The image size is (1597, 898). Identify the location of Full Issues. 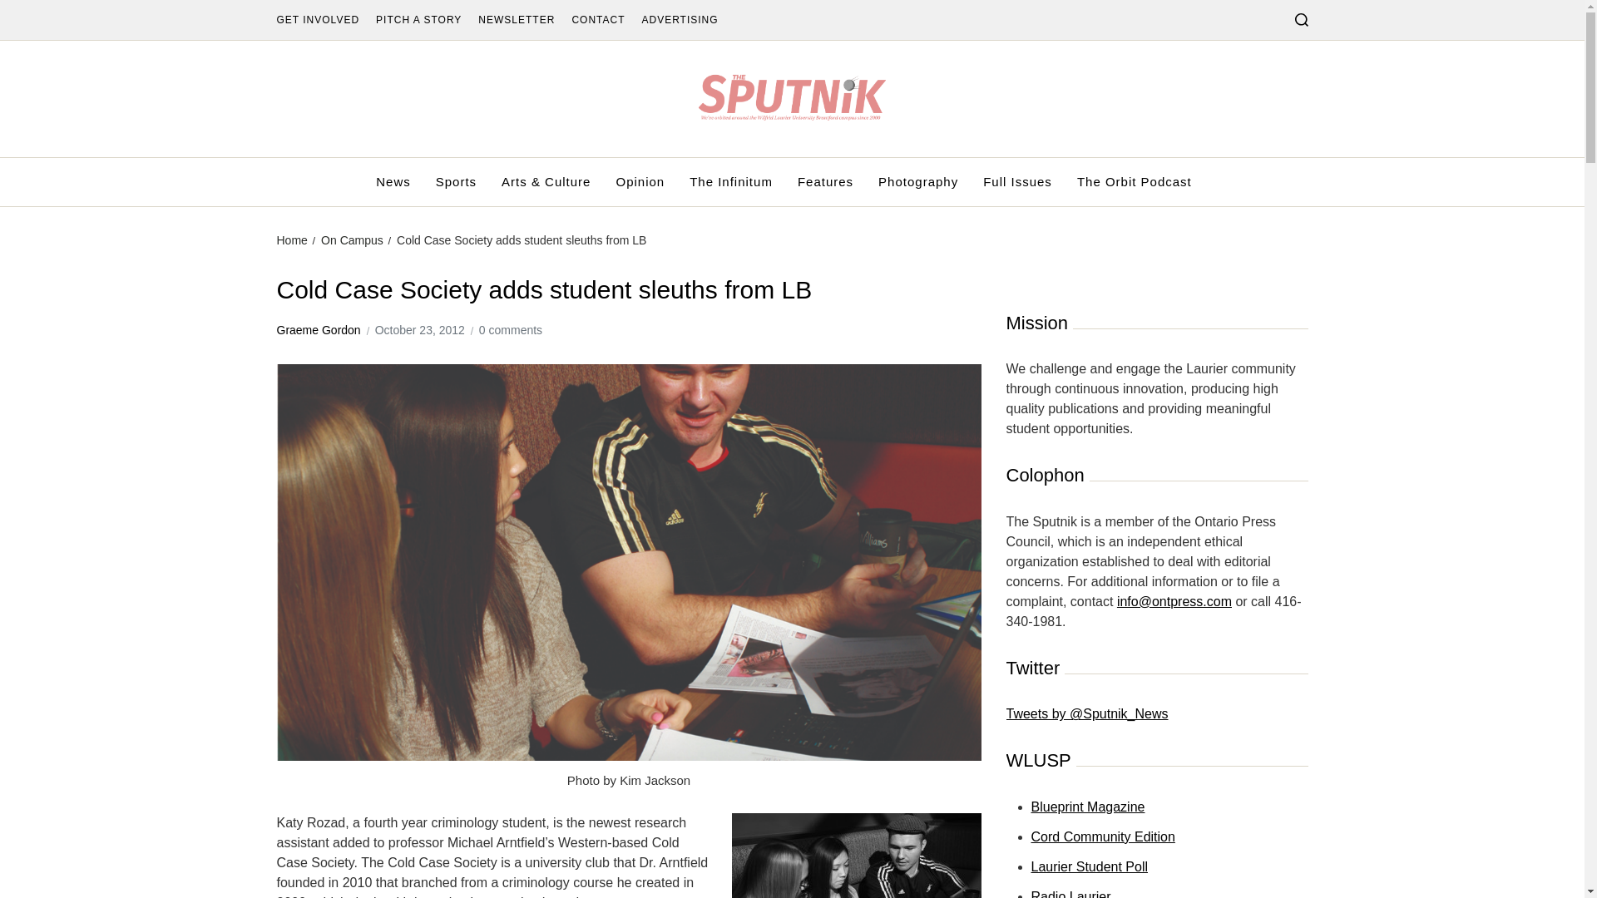
(1018, 182).